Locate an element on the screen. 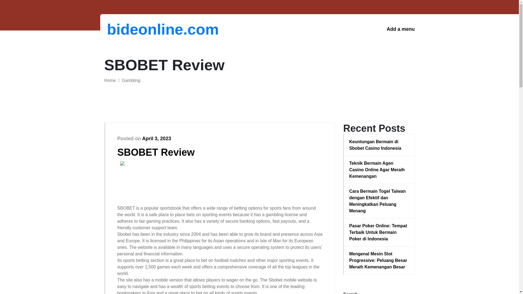 Image resolution: width=523 pixels, height=294 pixels. April 3, 2023 is located at coordinates (156, 138).